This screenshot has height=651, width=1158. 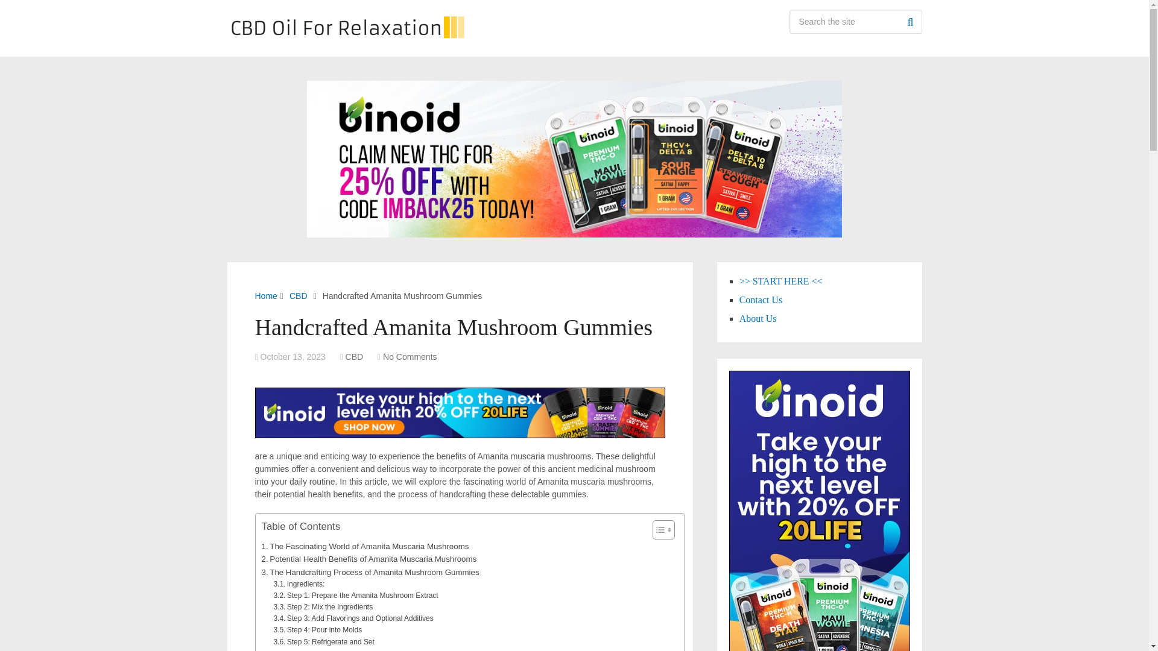 I want to click on Step 1: Prepare the Amanita Mushroom Extract, so click(x=355, y=596).